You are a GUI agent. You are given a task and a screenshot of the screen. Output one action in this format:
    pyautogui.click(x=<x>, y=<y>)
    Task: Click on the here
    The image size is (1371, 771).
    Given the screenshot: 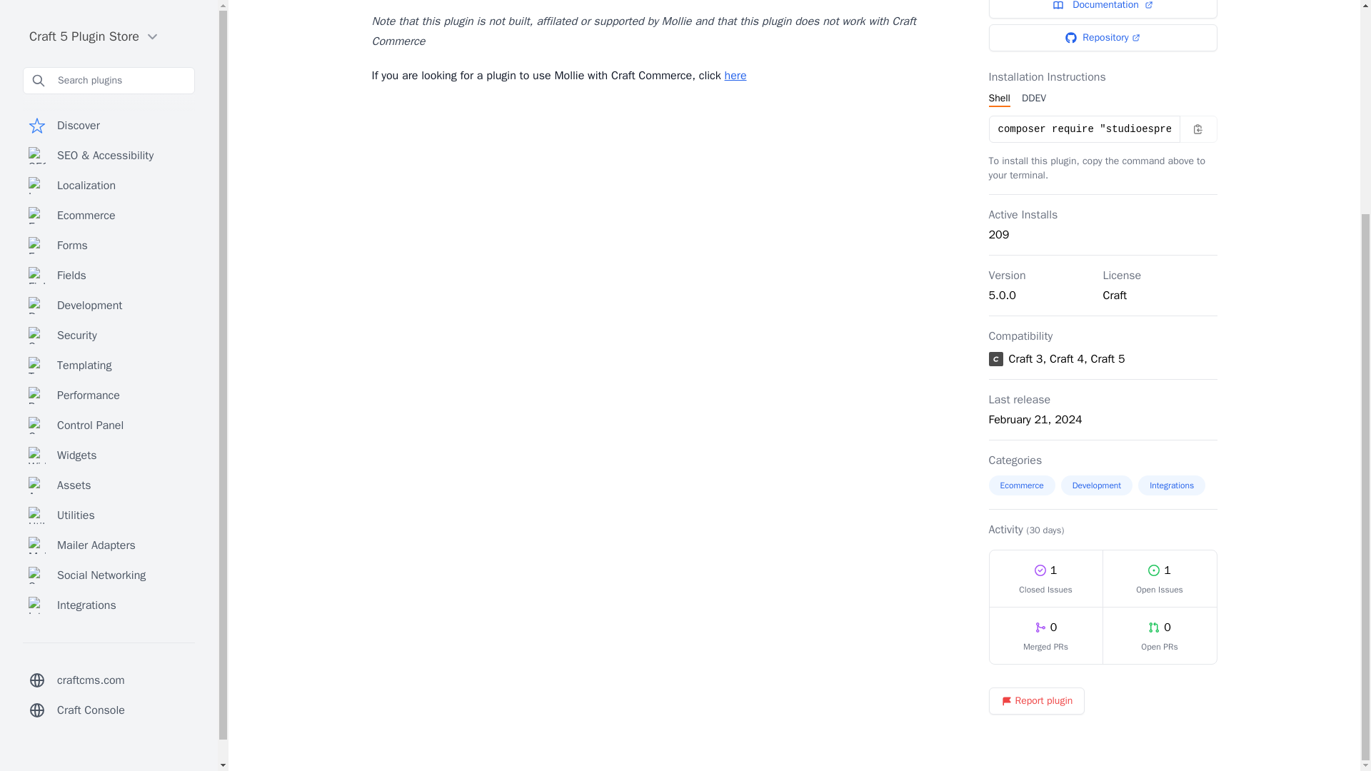 What is the action you would take?
    pyautogui.click(x=735, y=76)
    